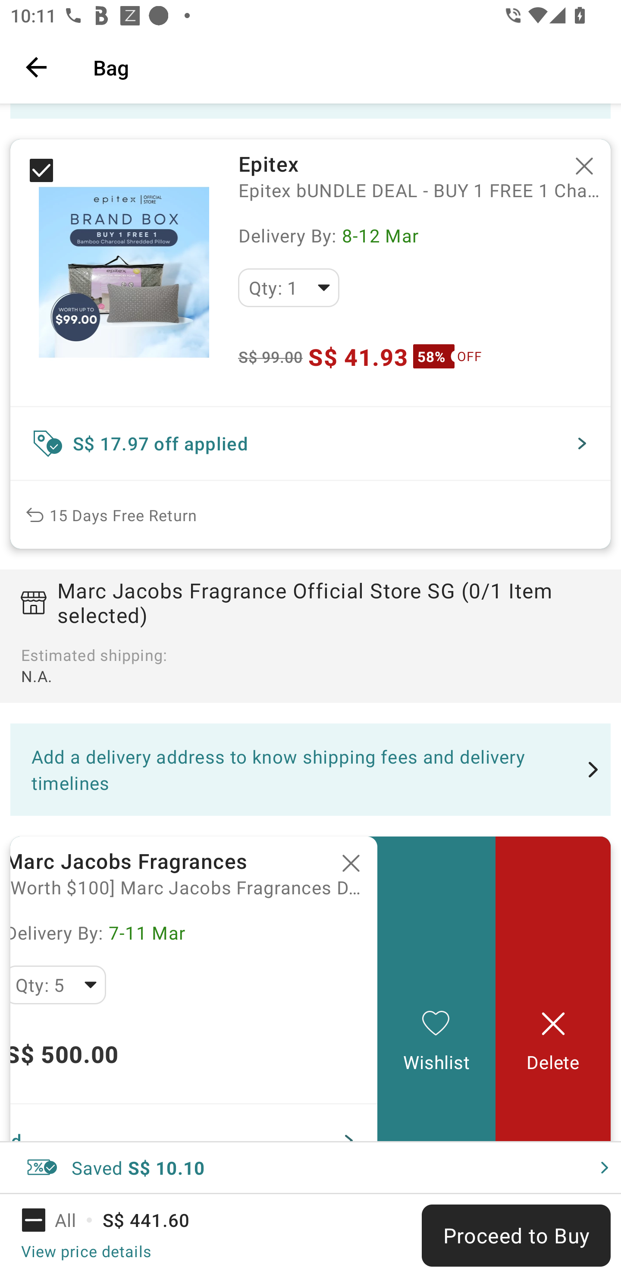  What do you see at coordinates (58, 984) in the screenshot?
I see `Qty: 5` at bounding box center [58, 984].